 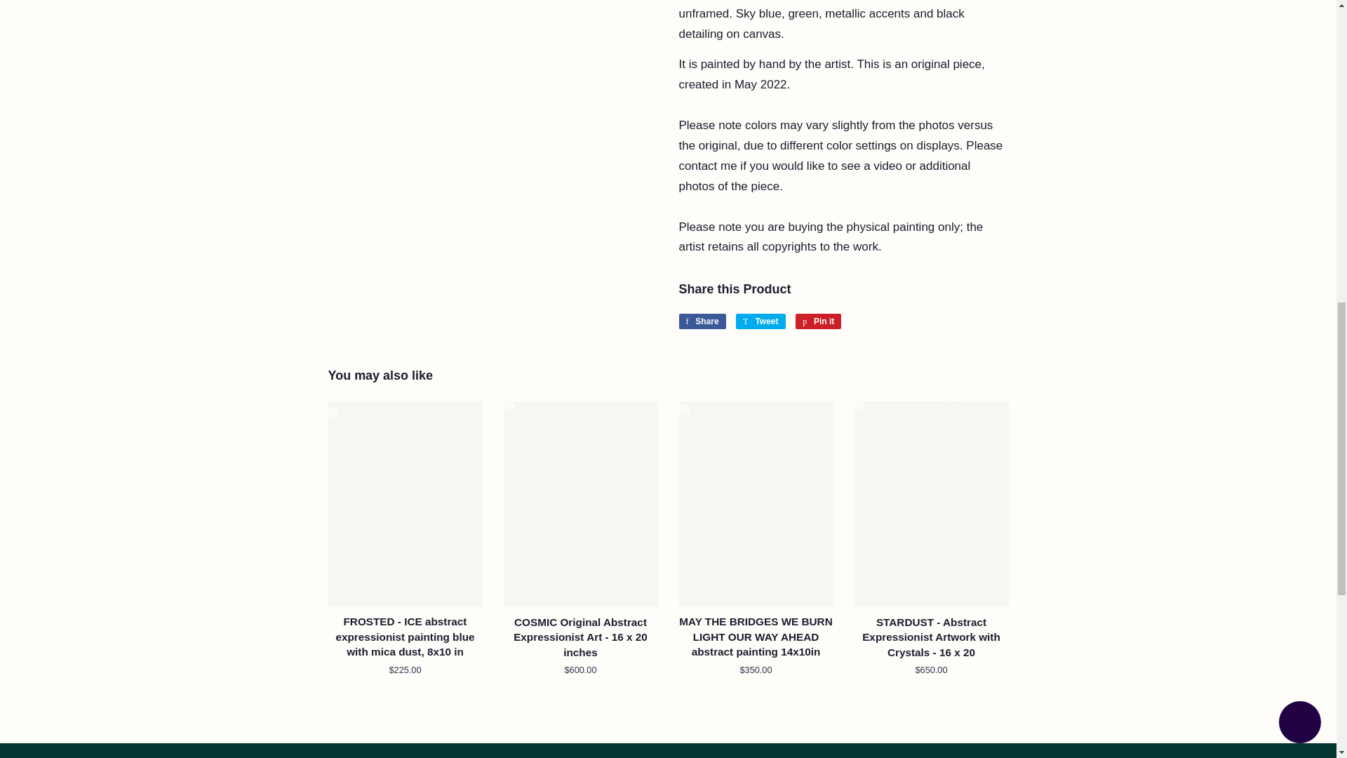 What do you see at coordinates (760, 321) in the screenshot?
I see `Pin on Pinterest` at bounding box center [760, 321].